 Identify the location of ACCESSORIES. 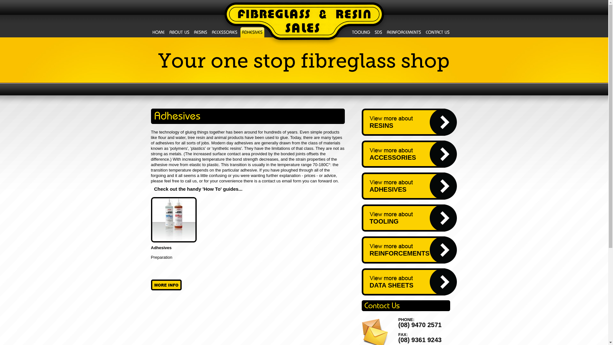
(409, 154).